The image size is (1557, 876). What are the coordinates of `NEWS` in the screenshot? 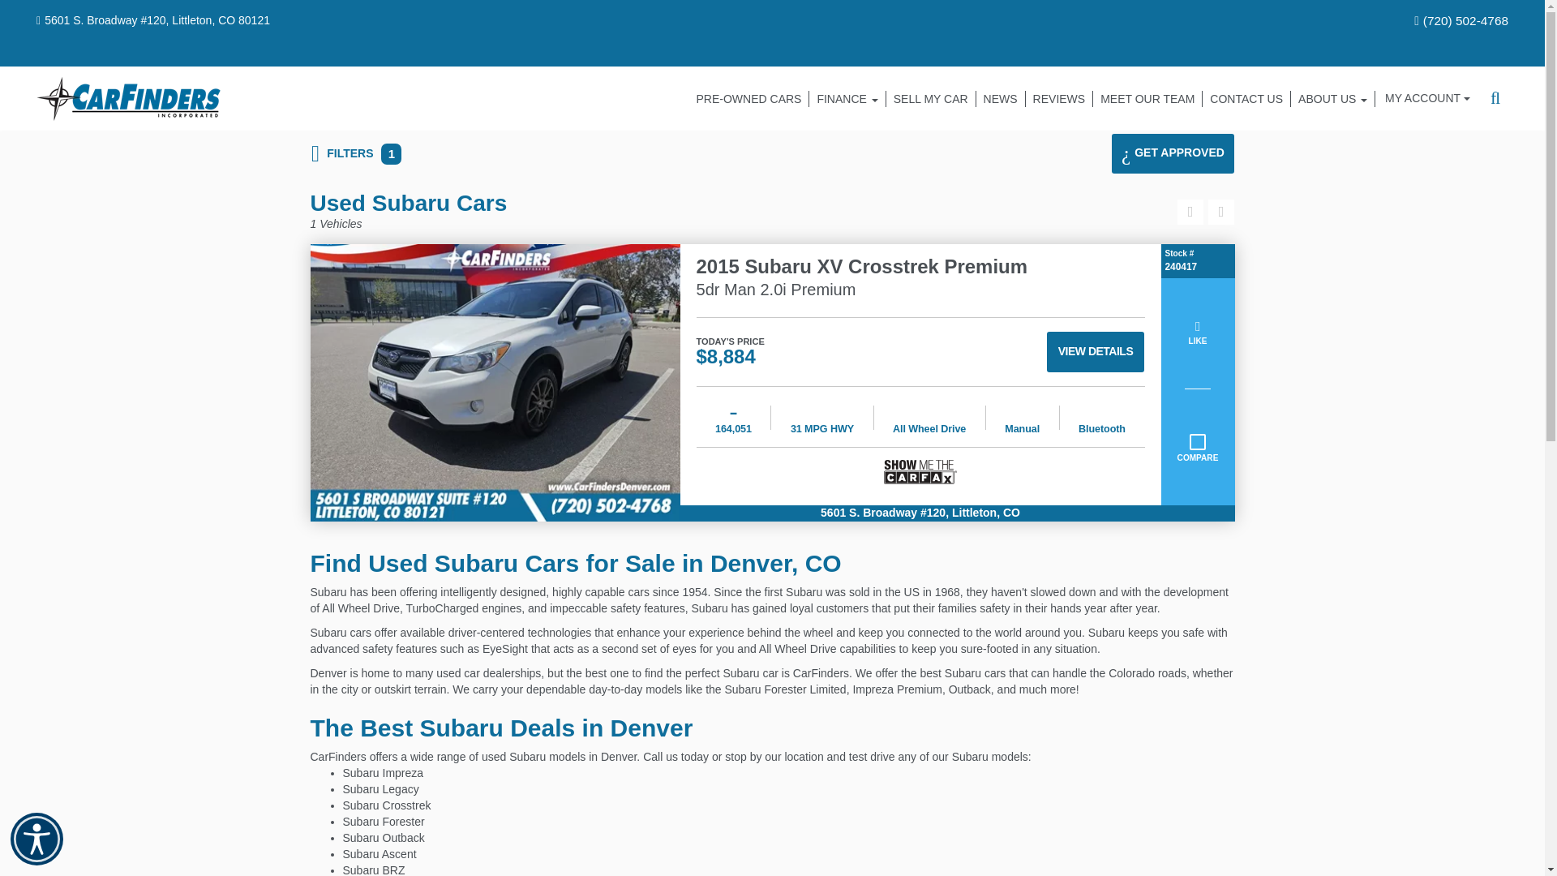 It's located at (1001, 99).